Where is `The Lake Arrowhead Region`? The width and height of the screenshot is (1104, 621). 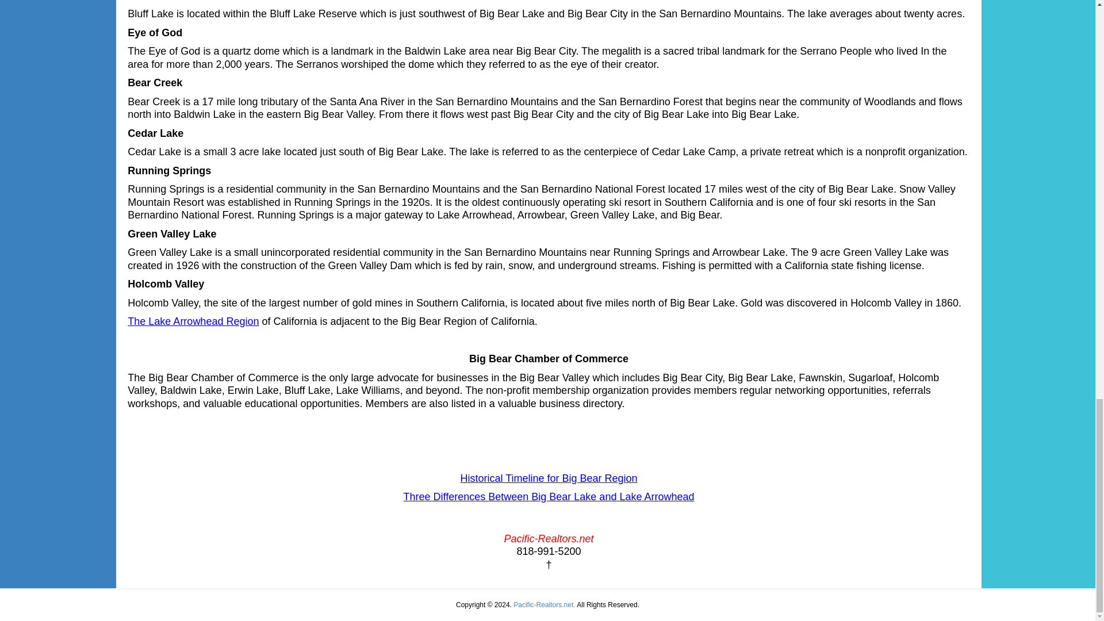 The Lake Arrowhead Region is located at coordinates (193, 321).